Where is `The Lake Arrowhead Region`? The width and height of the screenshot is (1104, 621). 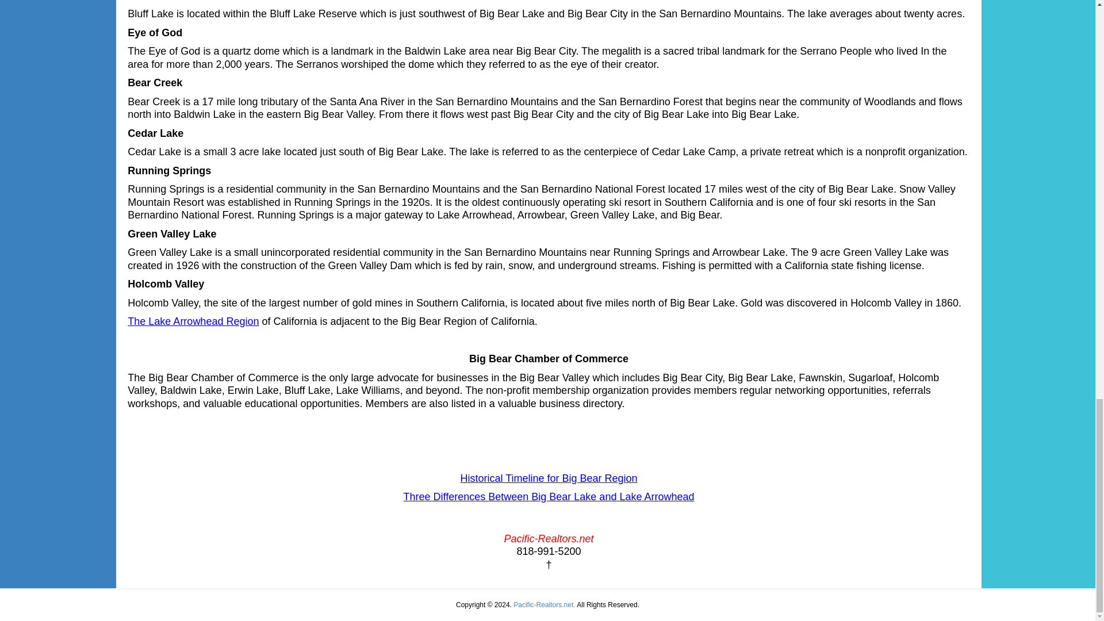 The Lake Arrowhead Region is located at coordinates (193, 321).